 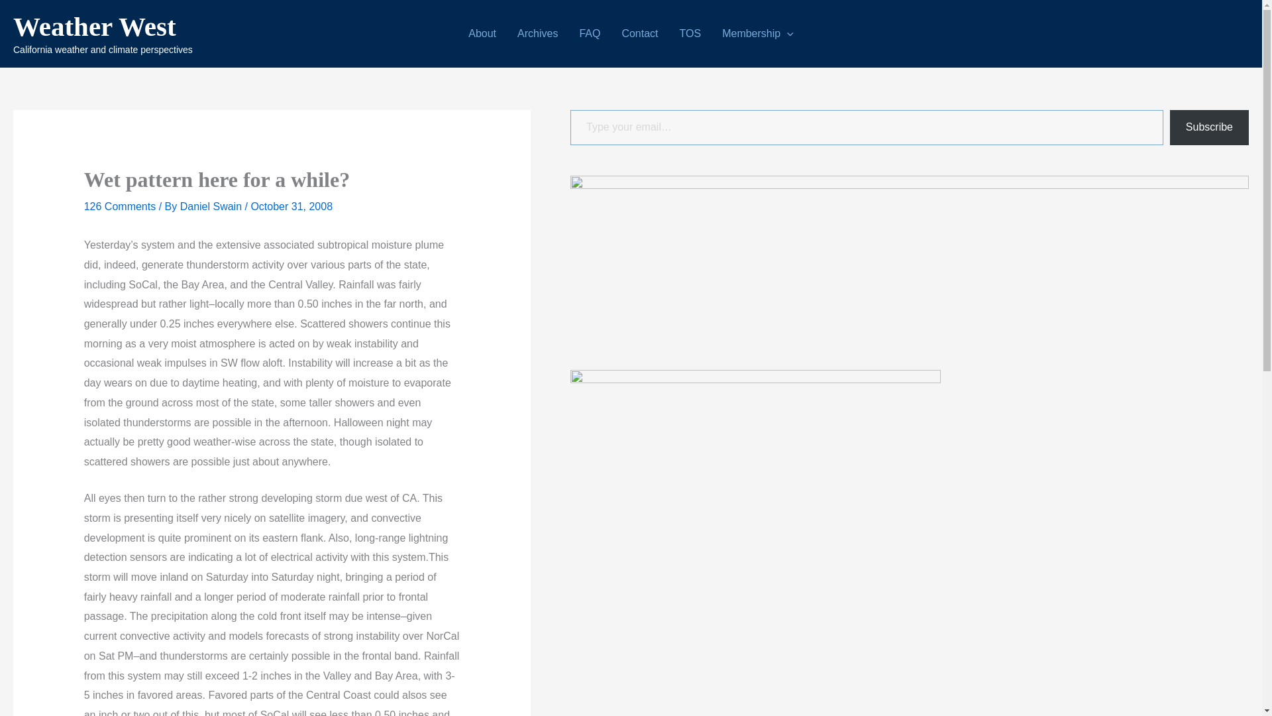 What do you see at coordinates (94, 27) in the screenshot?
I see `Weather West` at bounding box center [94, 27].